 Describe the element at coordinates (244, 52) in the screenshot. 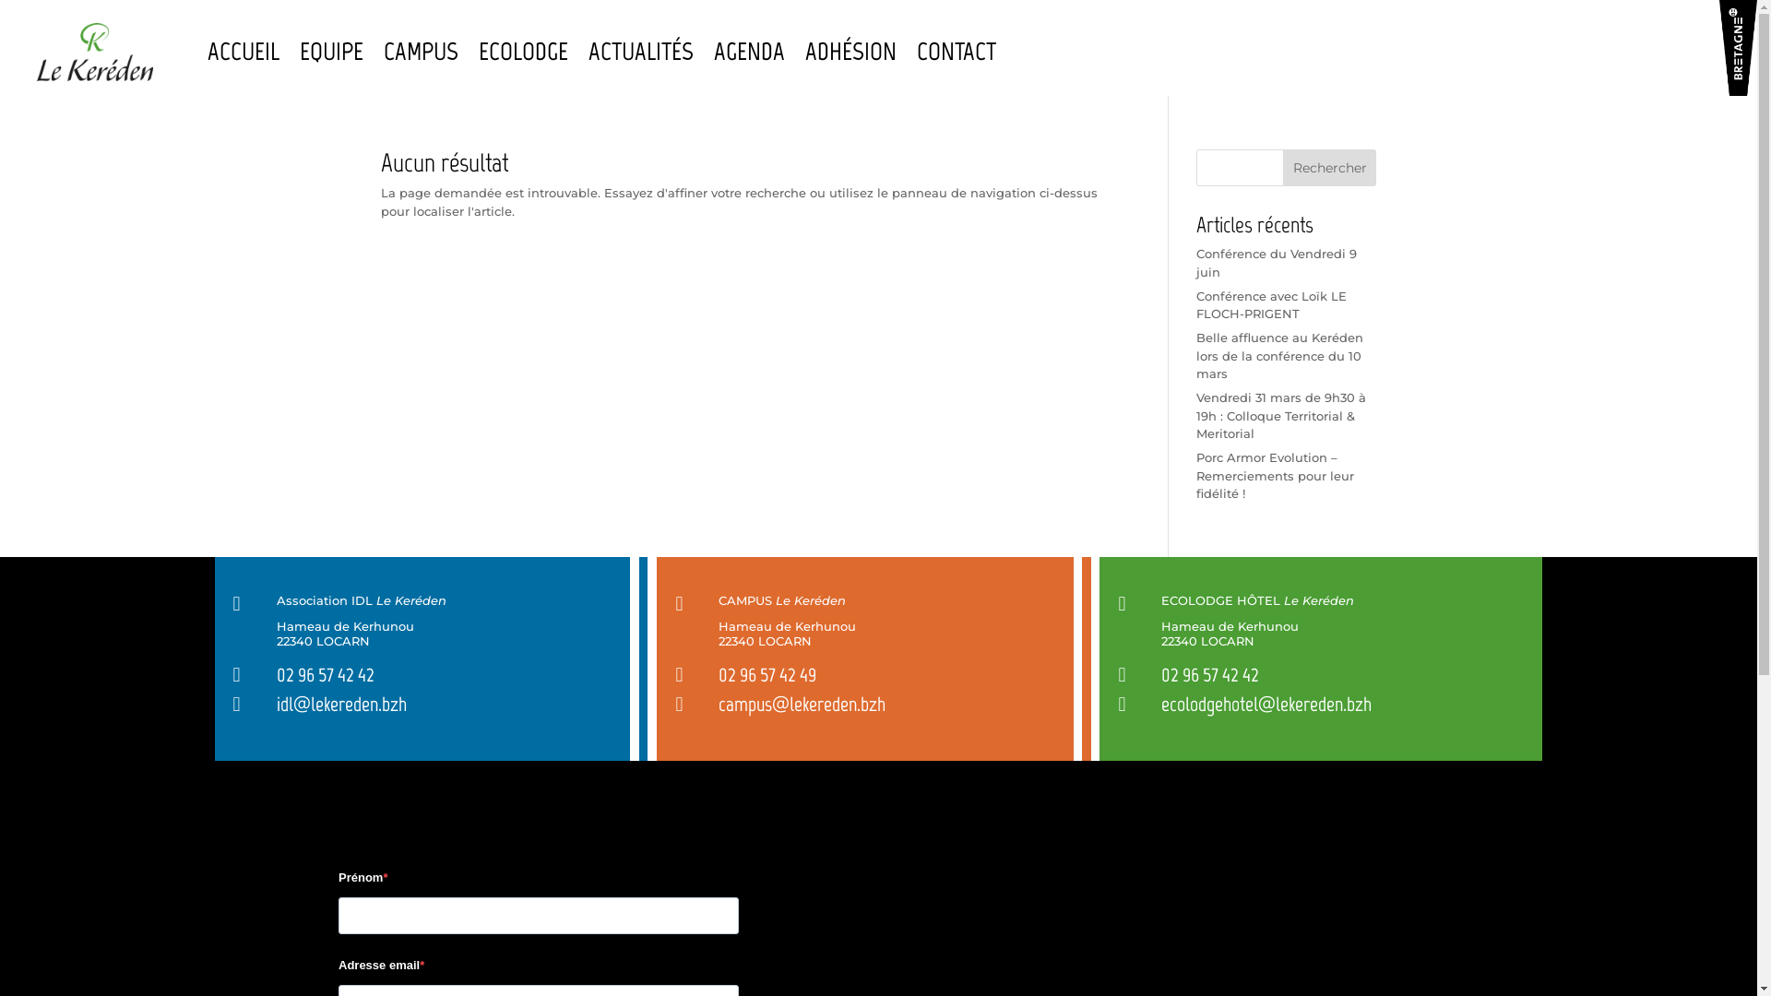

I see `ACCUEIL` at that location.